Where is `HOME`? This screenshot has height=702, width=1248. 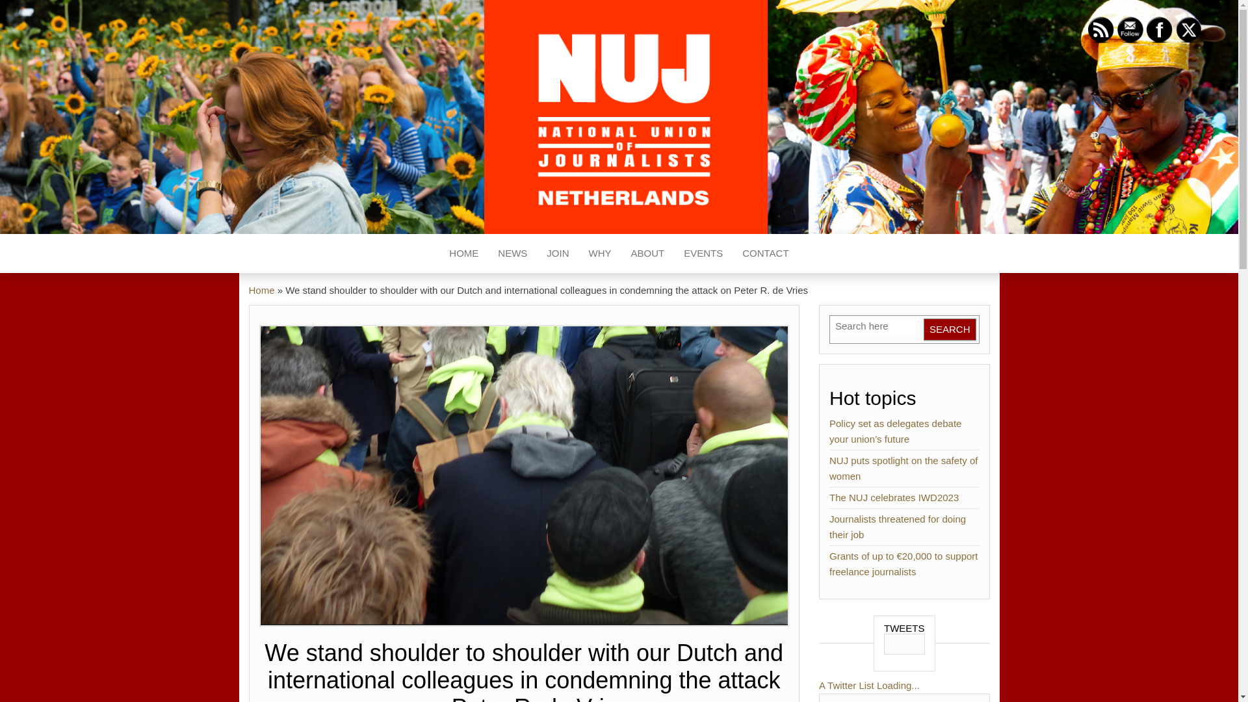 HOME is located at coordinates (463, 253).